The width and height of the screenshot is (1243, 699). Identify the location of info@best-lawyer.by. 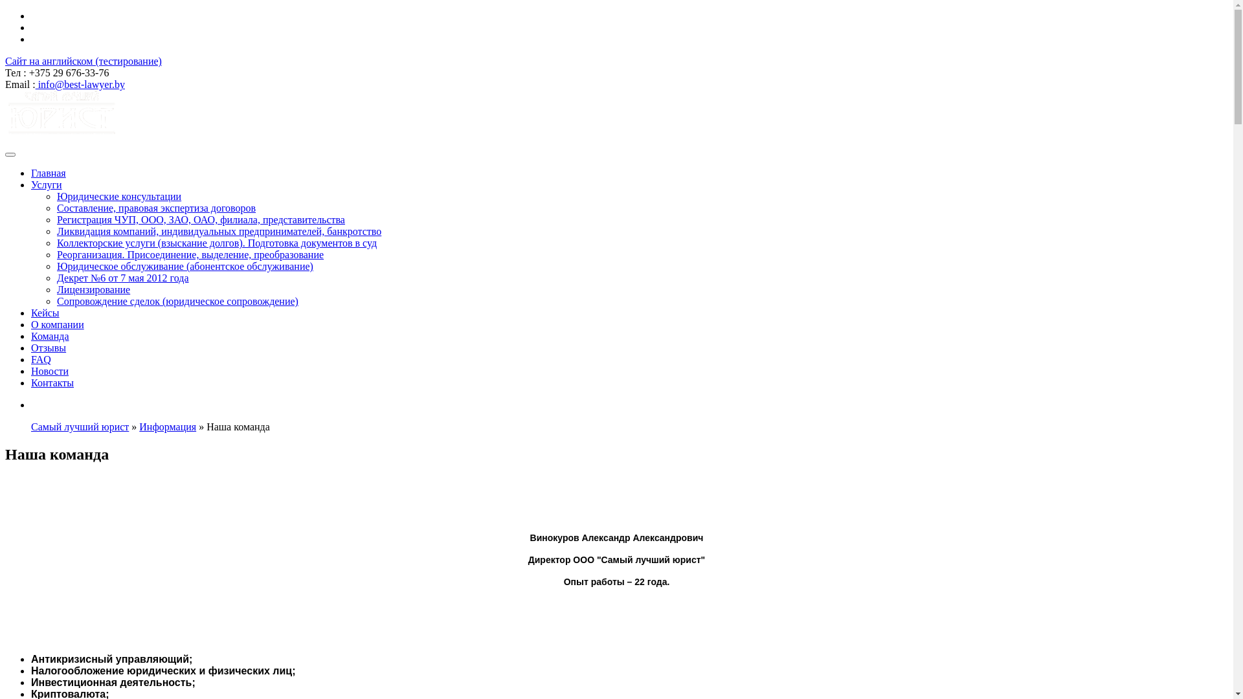
(80, 84).